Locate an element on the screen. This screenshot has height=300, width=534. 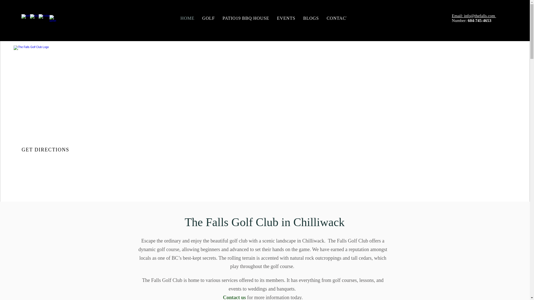
EVENTS is located at coordinates (235, 297).